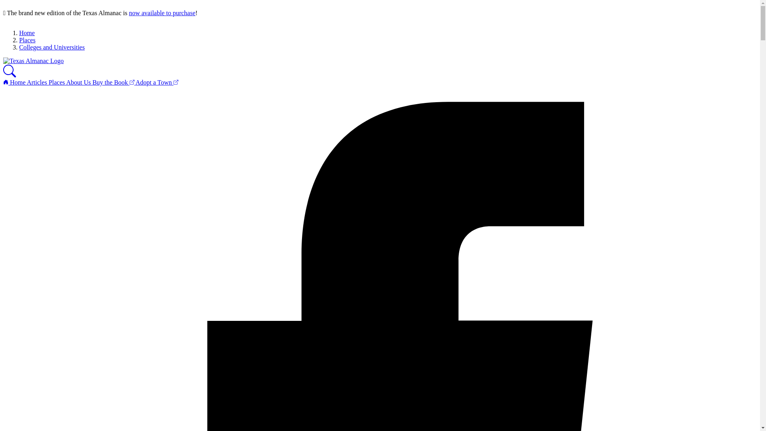 The height and width of the screenshot is (431, 766). I want to click on Colleges and Universities, so click(52, 47).